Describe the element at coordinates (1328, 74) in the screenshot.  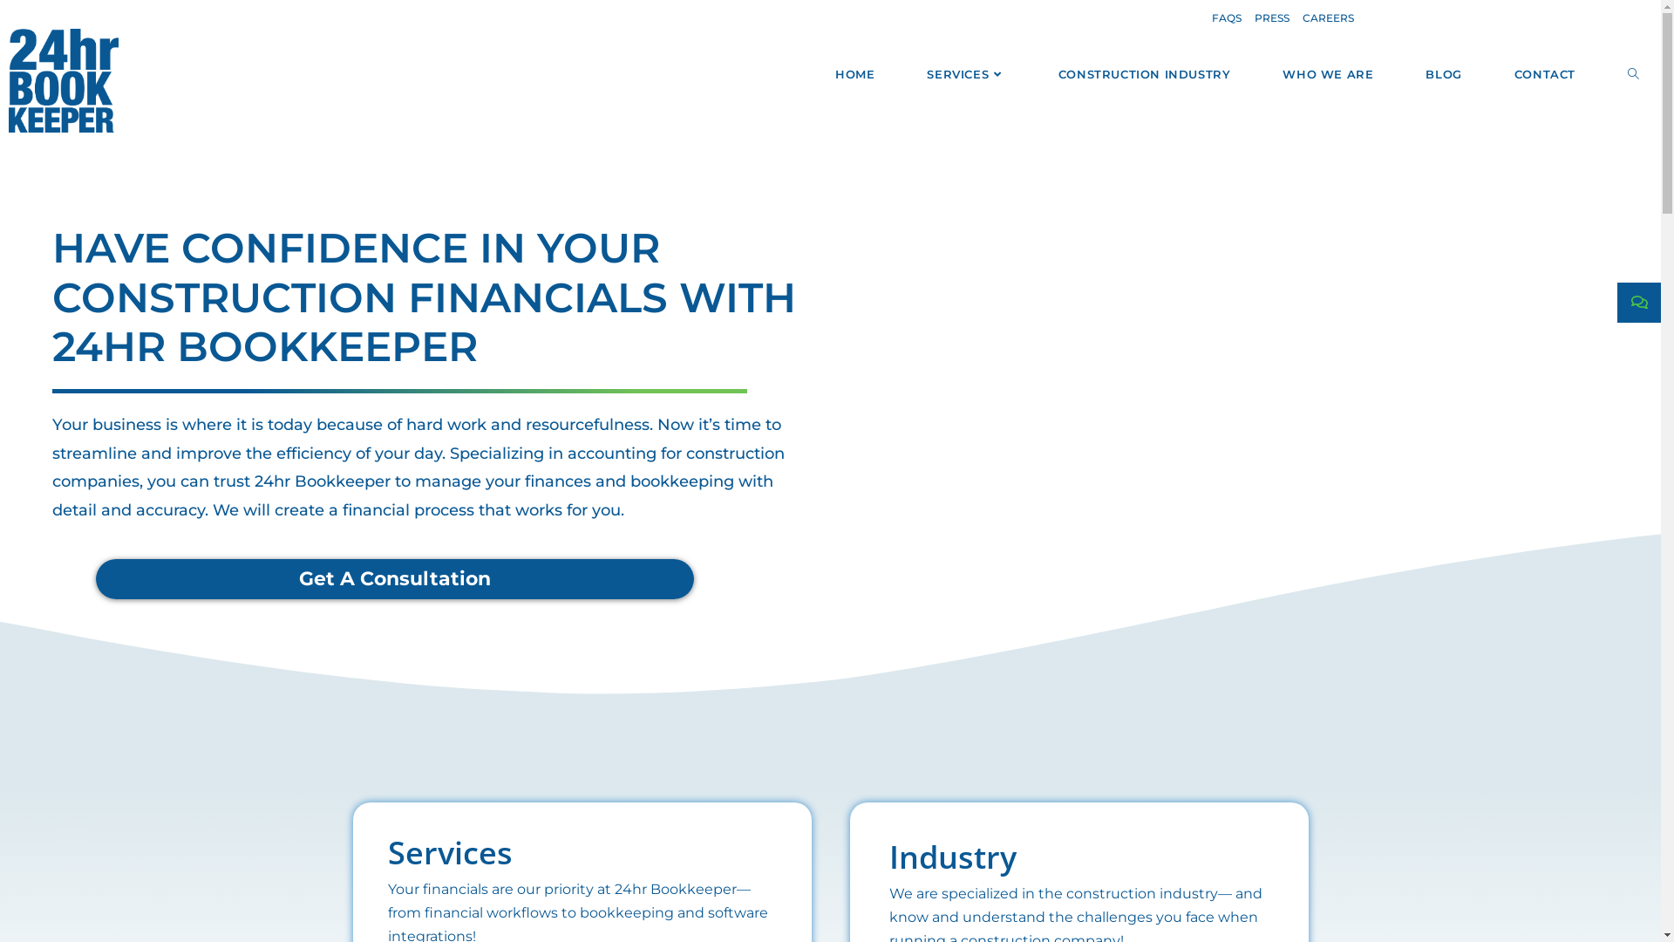
I see `WHO WE ARE` at that location.